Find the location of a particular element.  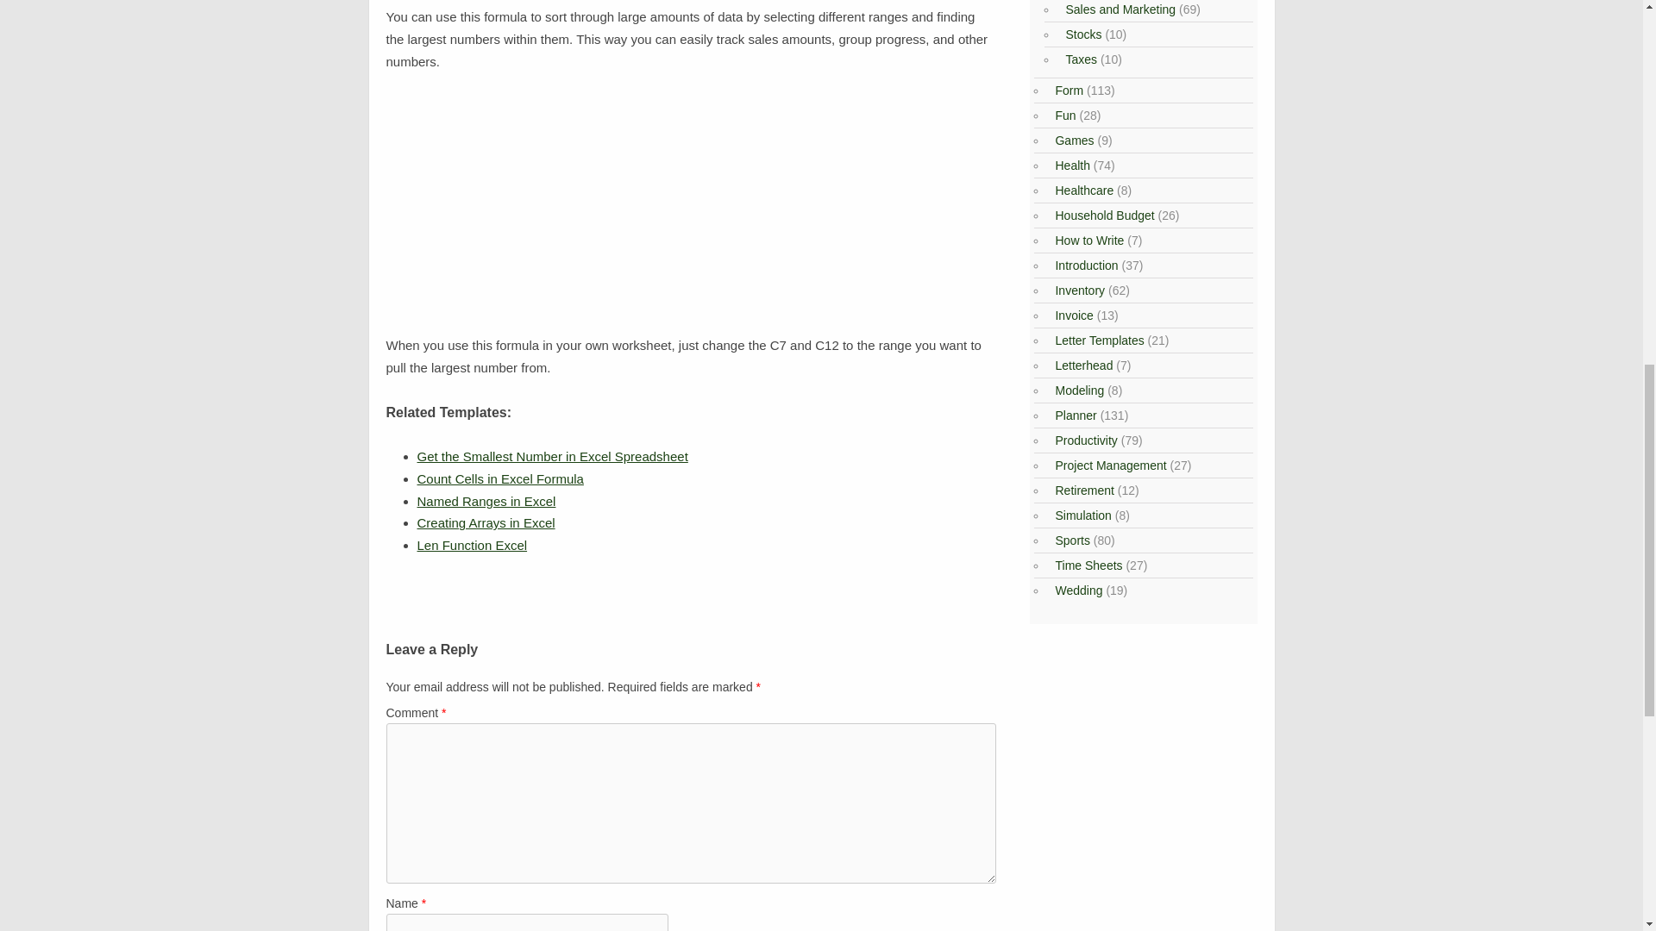

April 14, 2015 is located at coordinates (552, 455).